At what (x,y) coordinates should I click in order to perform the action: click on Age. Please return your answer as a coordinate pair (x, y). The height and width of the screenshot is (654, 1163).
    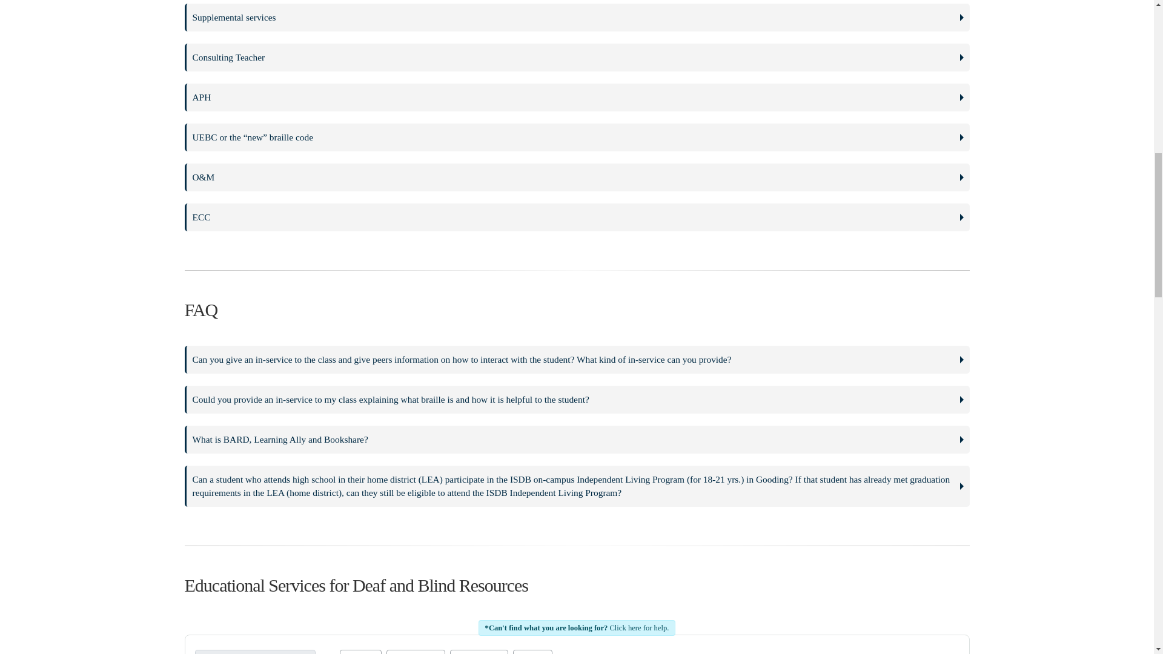
    Looking at the image, I should click on (532, 652).